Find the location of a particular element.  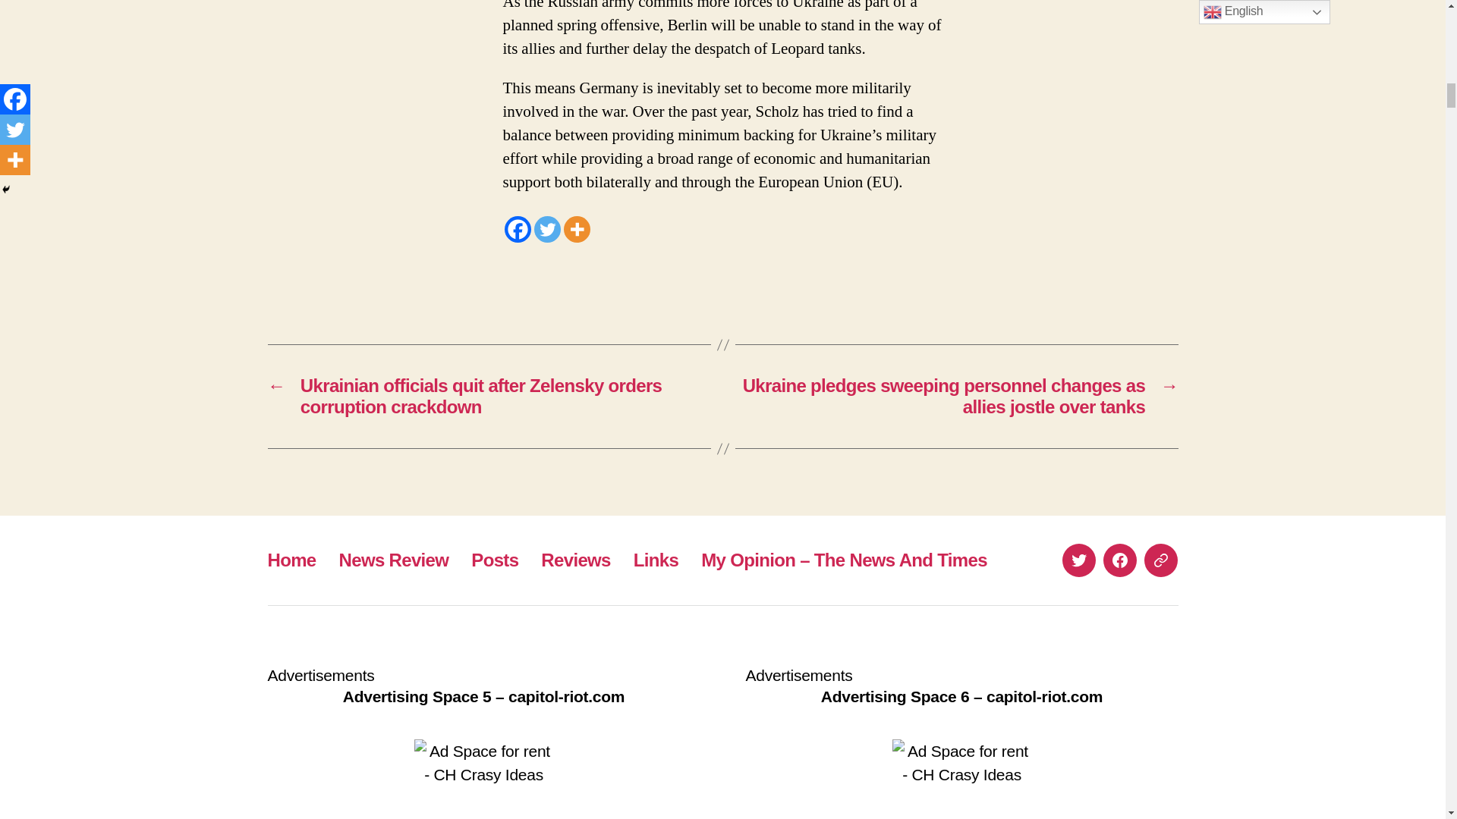

More is located at coordinates (576, 229).